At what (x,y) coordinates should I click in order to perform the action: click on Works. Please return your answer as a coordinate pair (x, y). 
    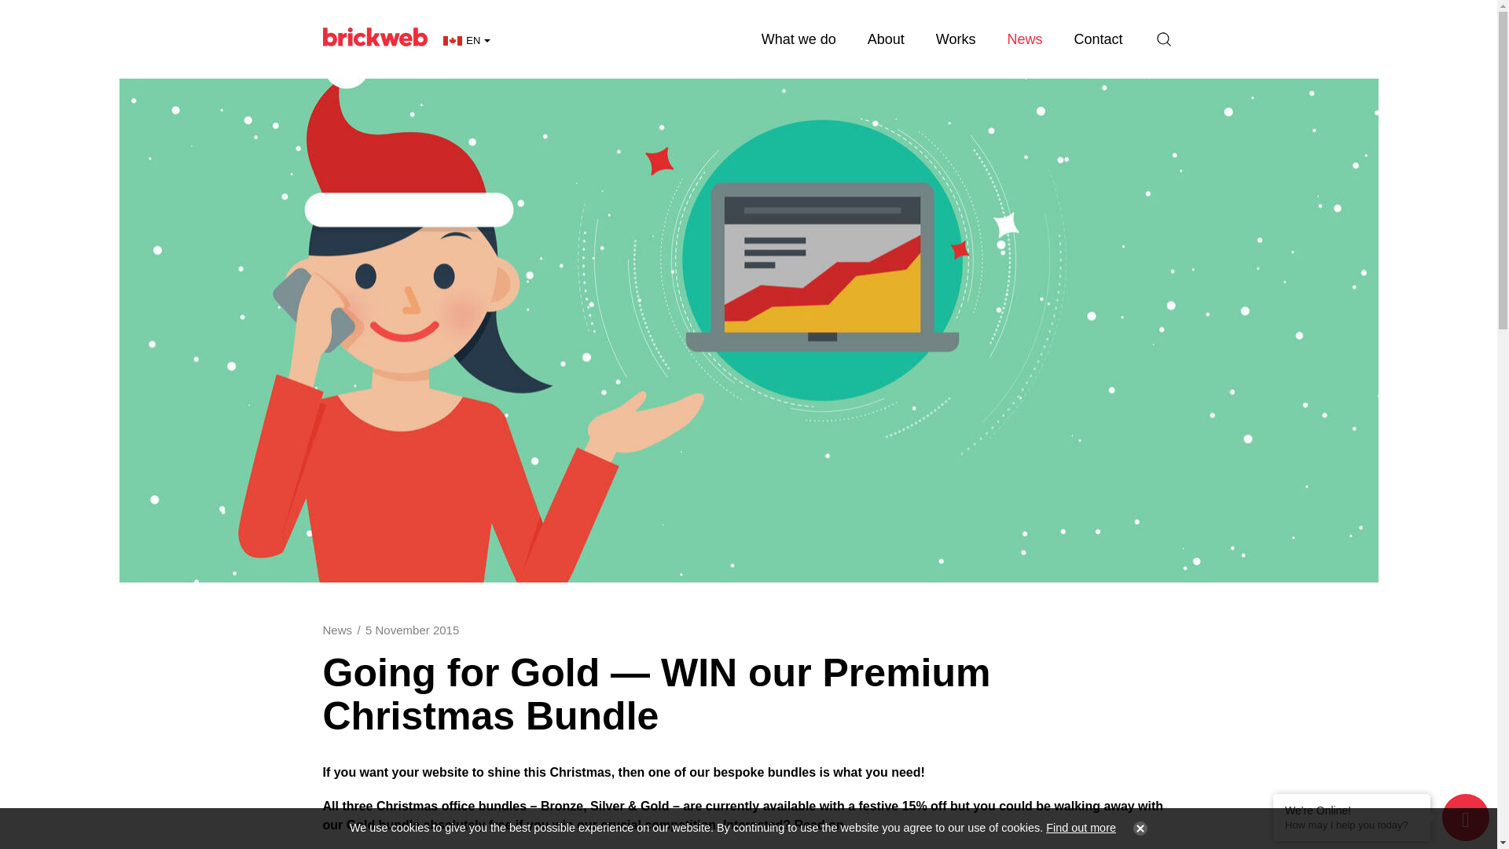
    Looking at the image, I should click on (956, 39).